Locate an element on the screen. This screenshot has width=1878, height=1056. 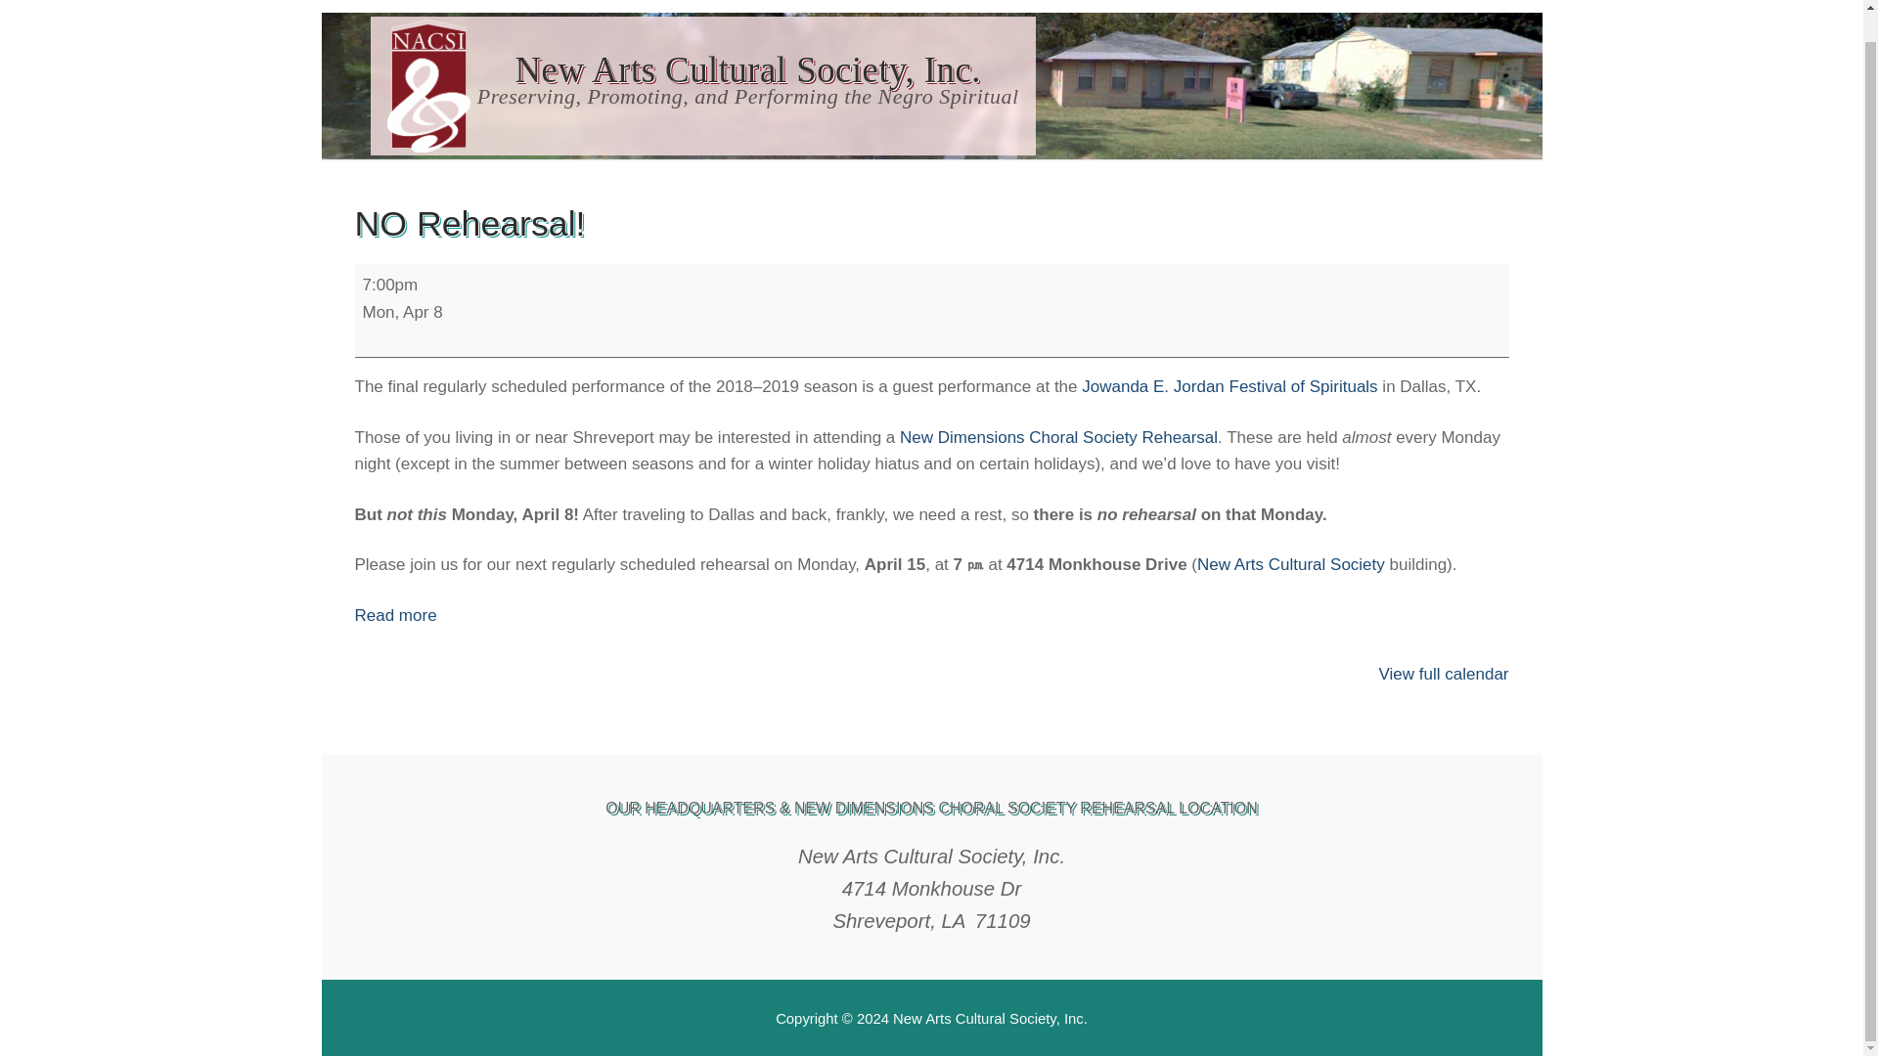
About the New Arts Cultural Society and its choirs. is located at coordinates (501, 6).